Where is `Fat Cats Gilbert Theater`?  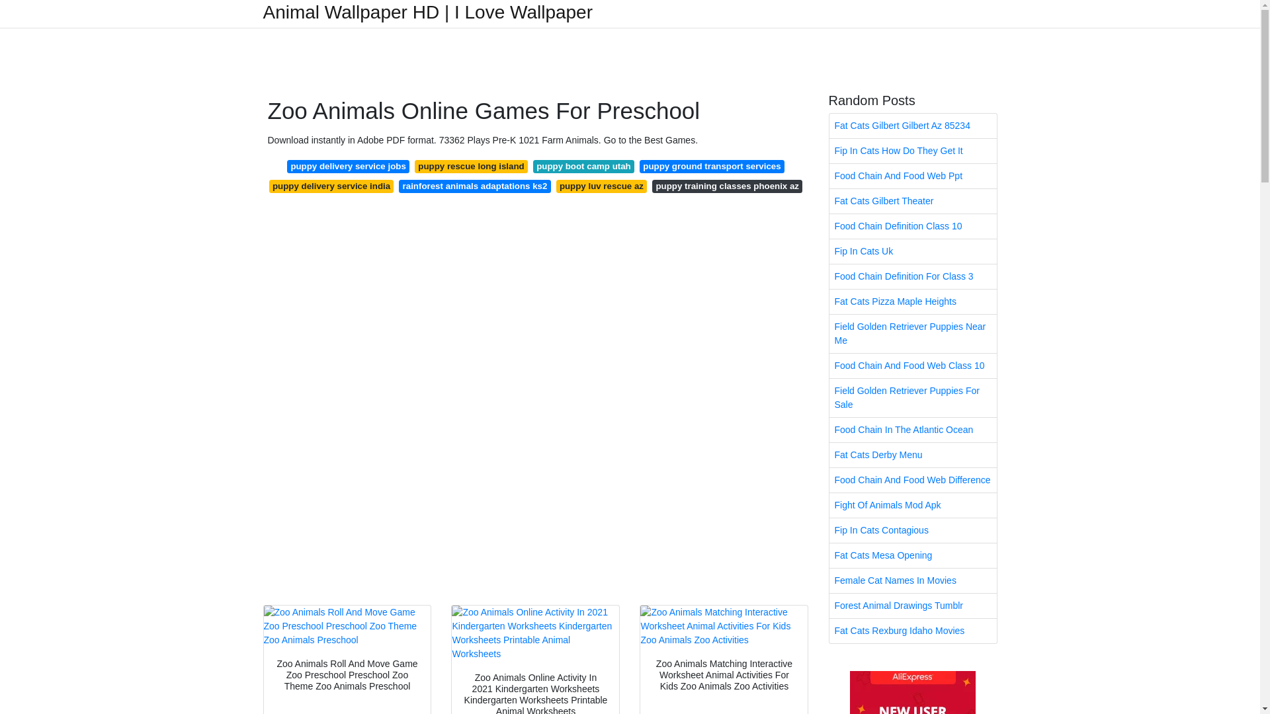
Fat Cats Gilbert Theater is located at coordinates (913, 201).